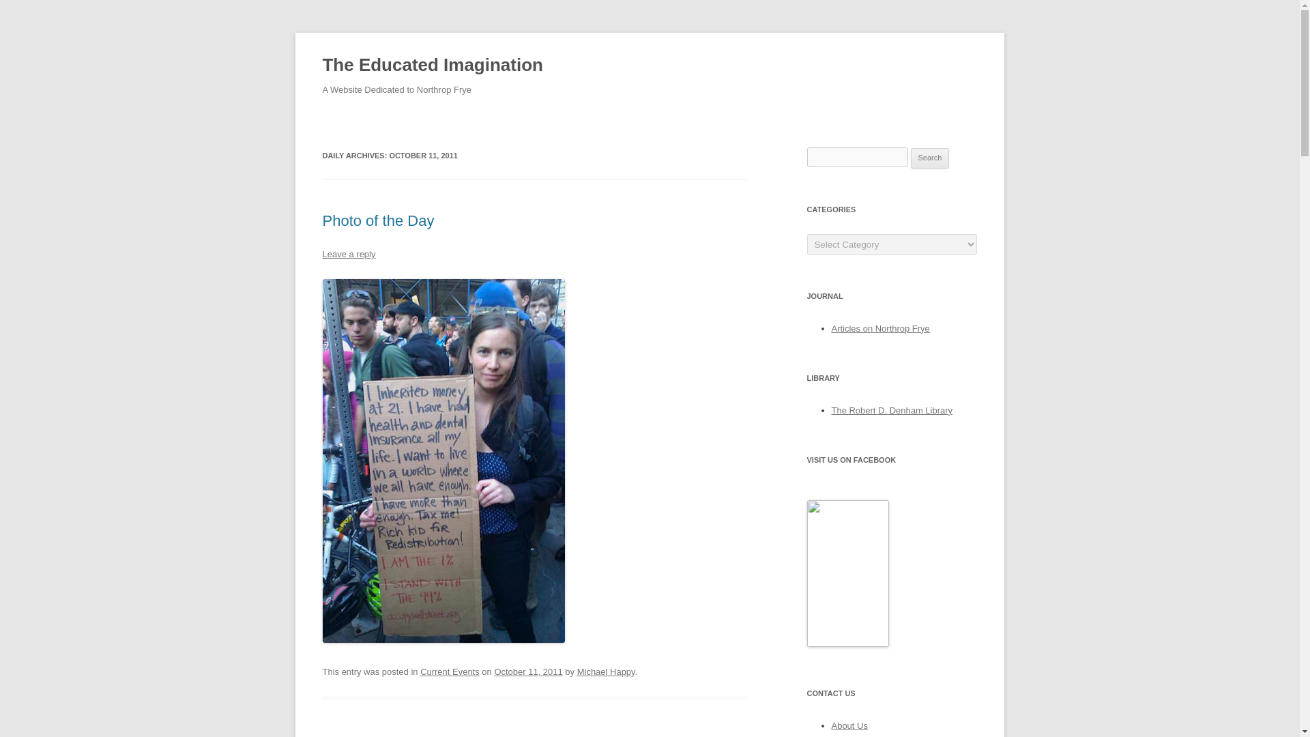 The width and height of the screenshot is (1310, 737). What do you see at coordinates (847, 644) in the screenshot?
I see `Northrop Frye Blog` at bounding box center [847, 644].